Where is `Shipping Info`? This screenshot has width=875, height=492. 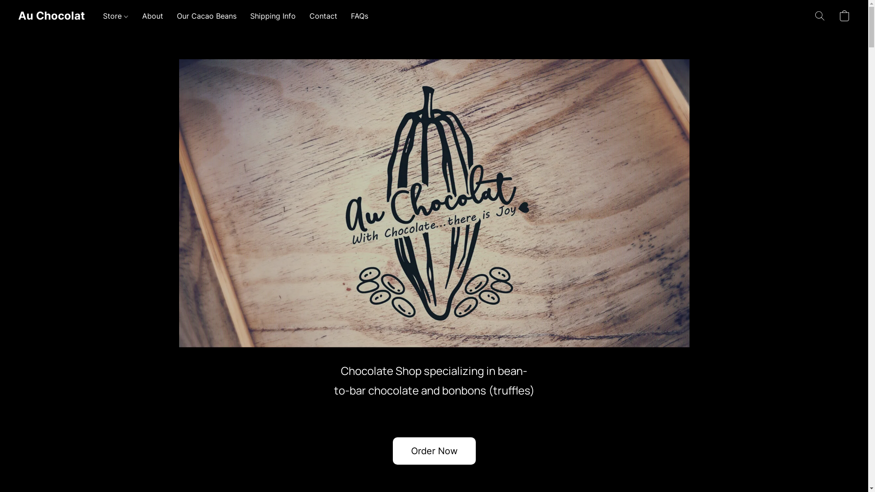
Shipping Info is located at coordinates (273, 16).